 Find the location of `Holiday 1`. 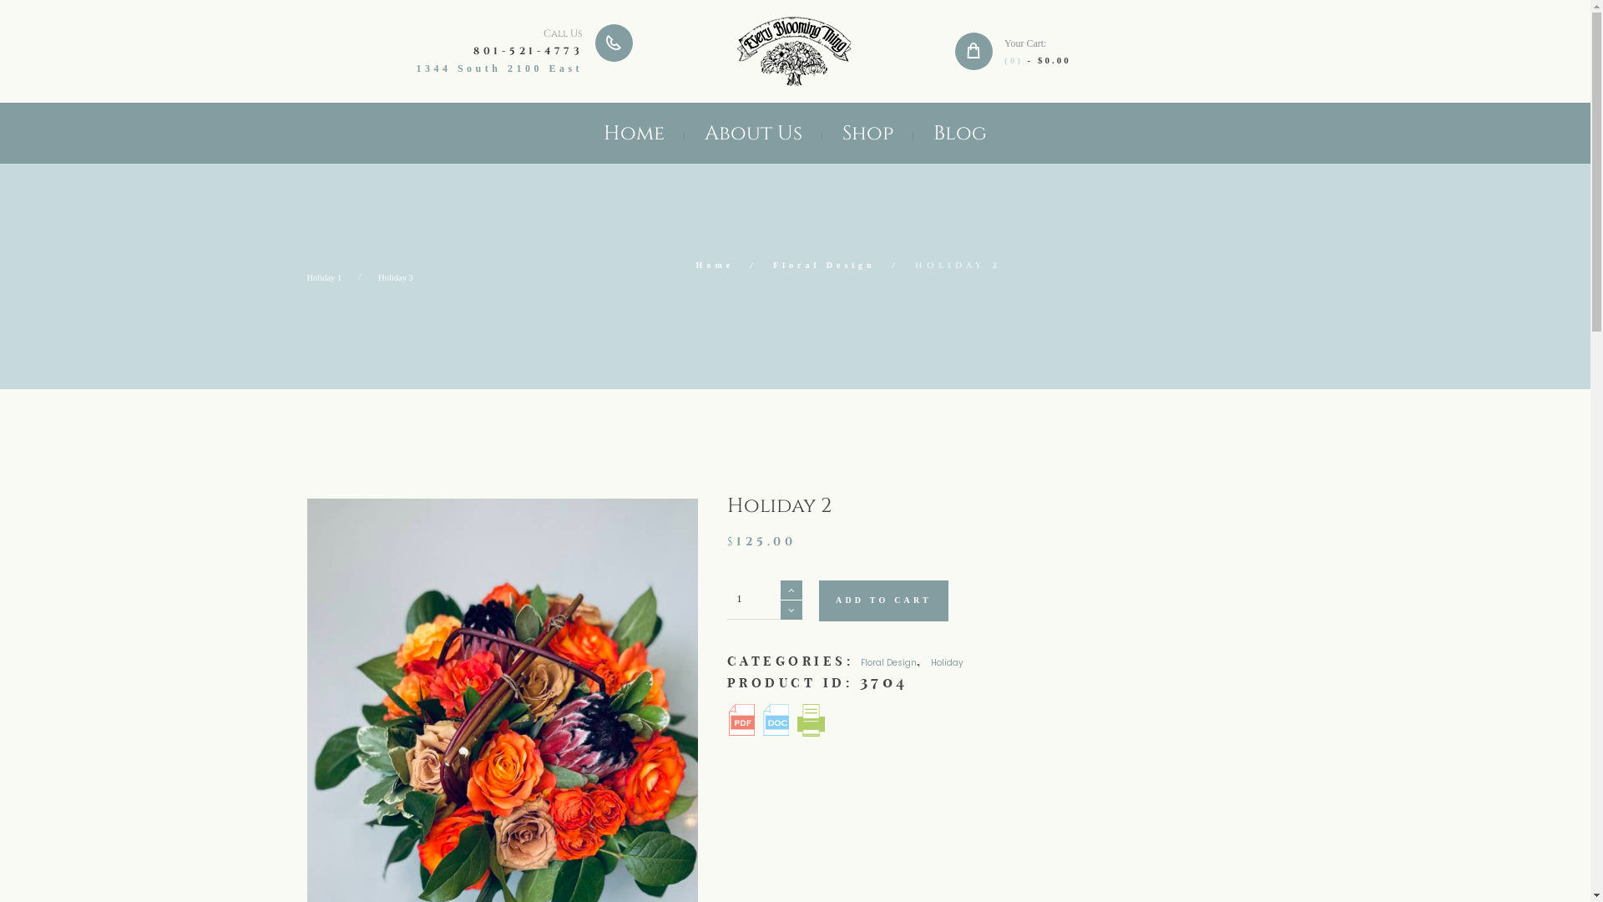

Holiday 1 is located at coordinates (325, 277).